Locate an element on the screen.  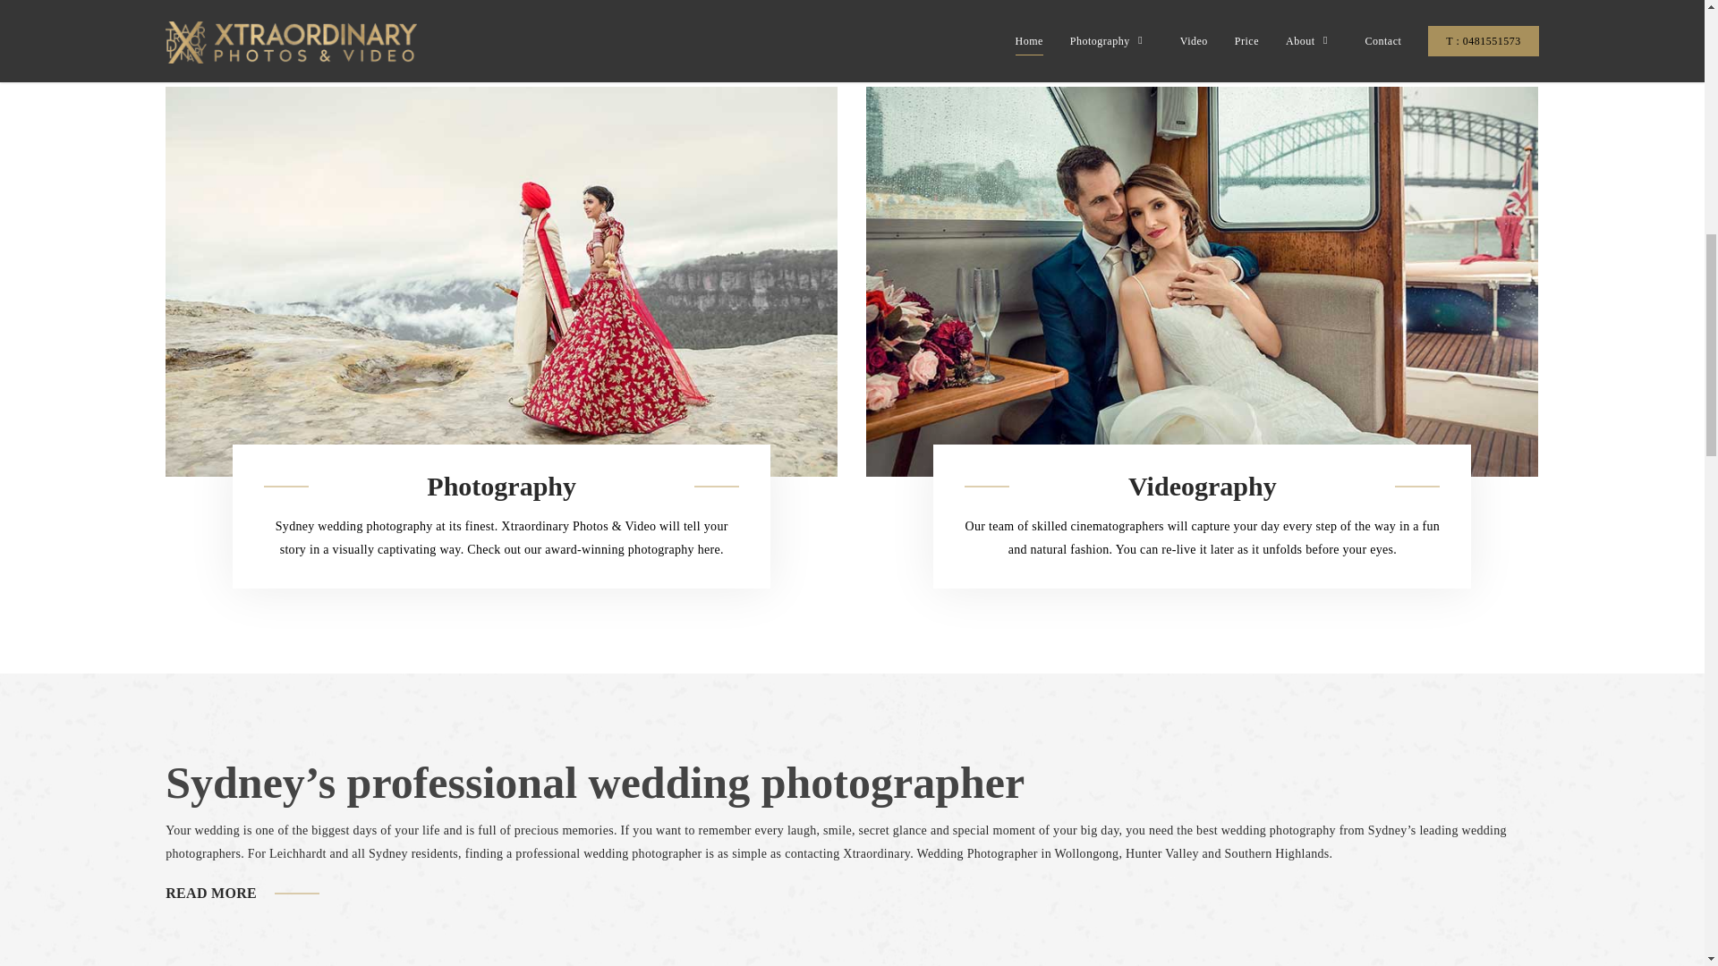
READ MORE is located at coordinates (210, 893).